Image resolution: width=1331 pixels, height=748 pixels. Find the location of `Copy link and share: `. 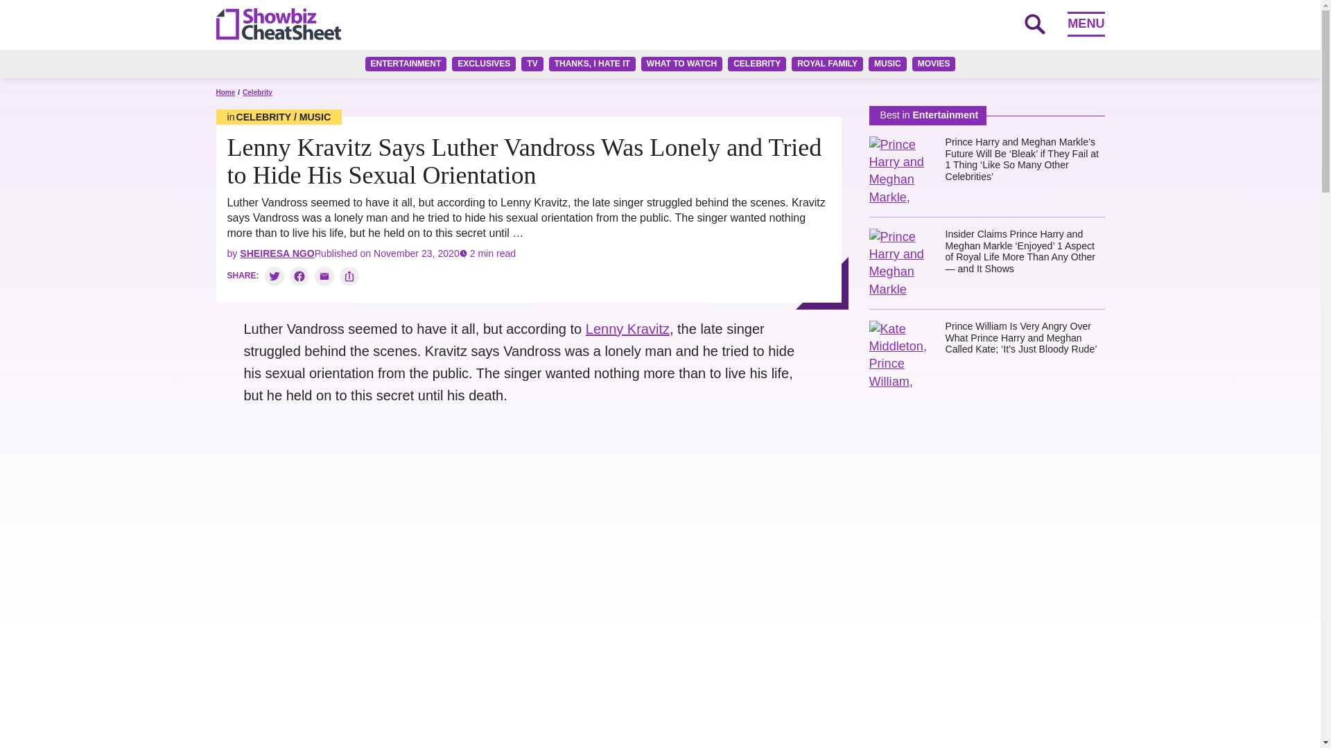

Copy link and share:  is located at coordinates (349, 276).